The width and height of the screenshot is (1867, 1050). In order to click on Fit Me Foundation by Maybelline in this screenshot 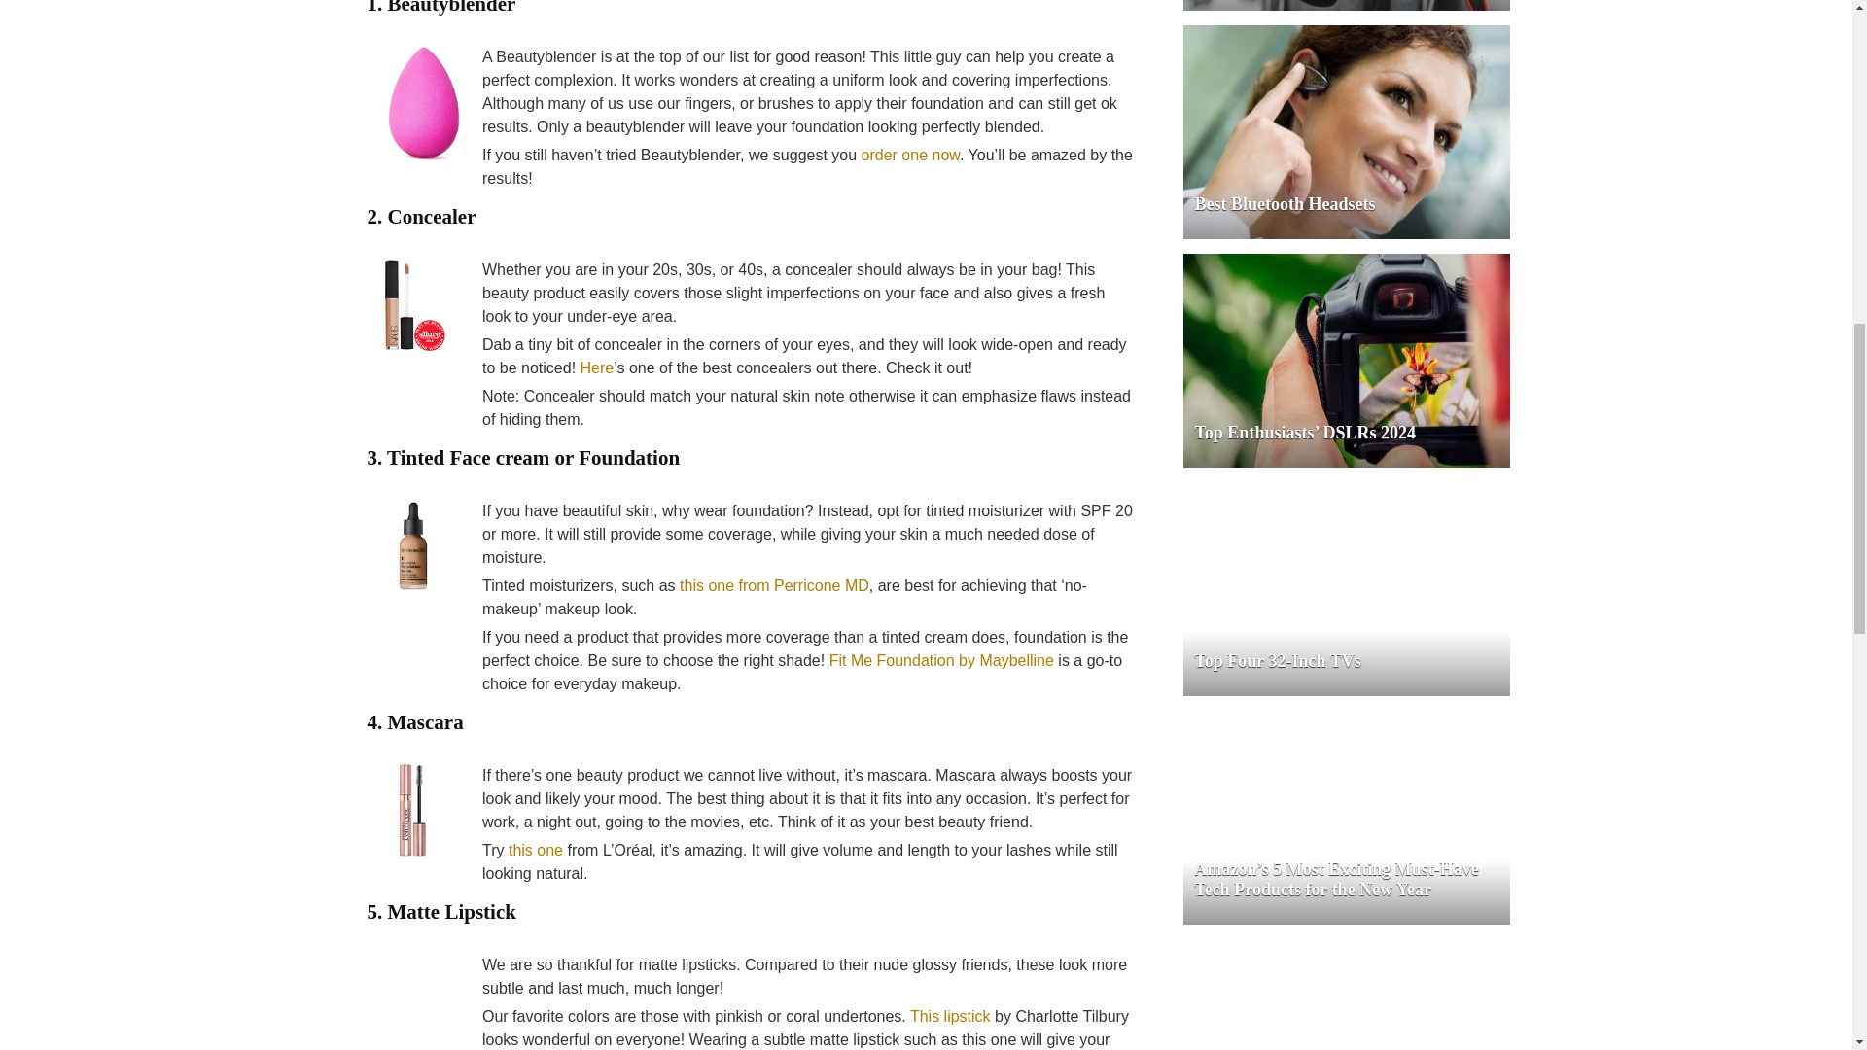, I will do `click(941, 659)`.